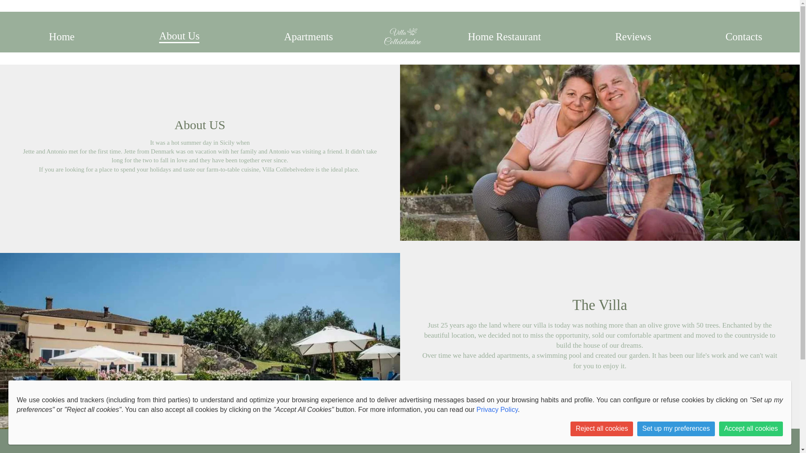 The height and width of the screenshot is (453, 806). Describe the element at coordinates (497, 409) in the screenshot. I see `Privacy Policy` at that location.